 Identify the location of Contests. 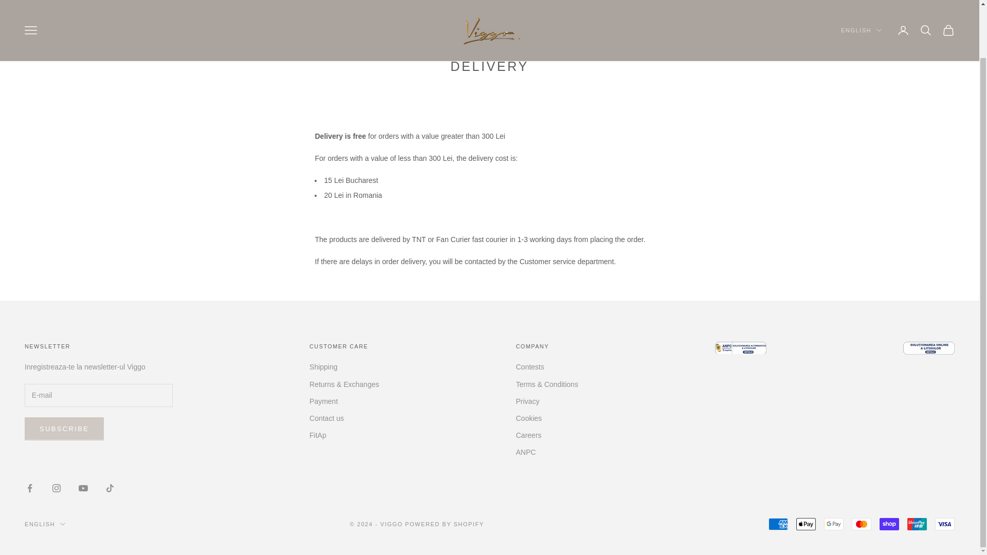
(531, 367).